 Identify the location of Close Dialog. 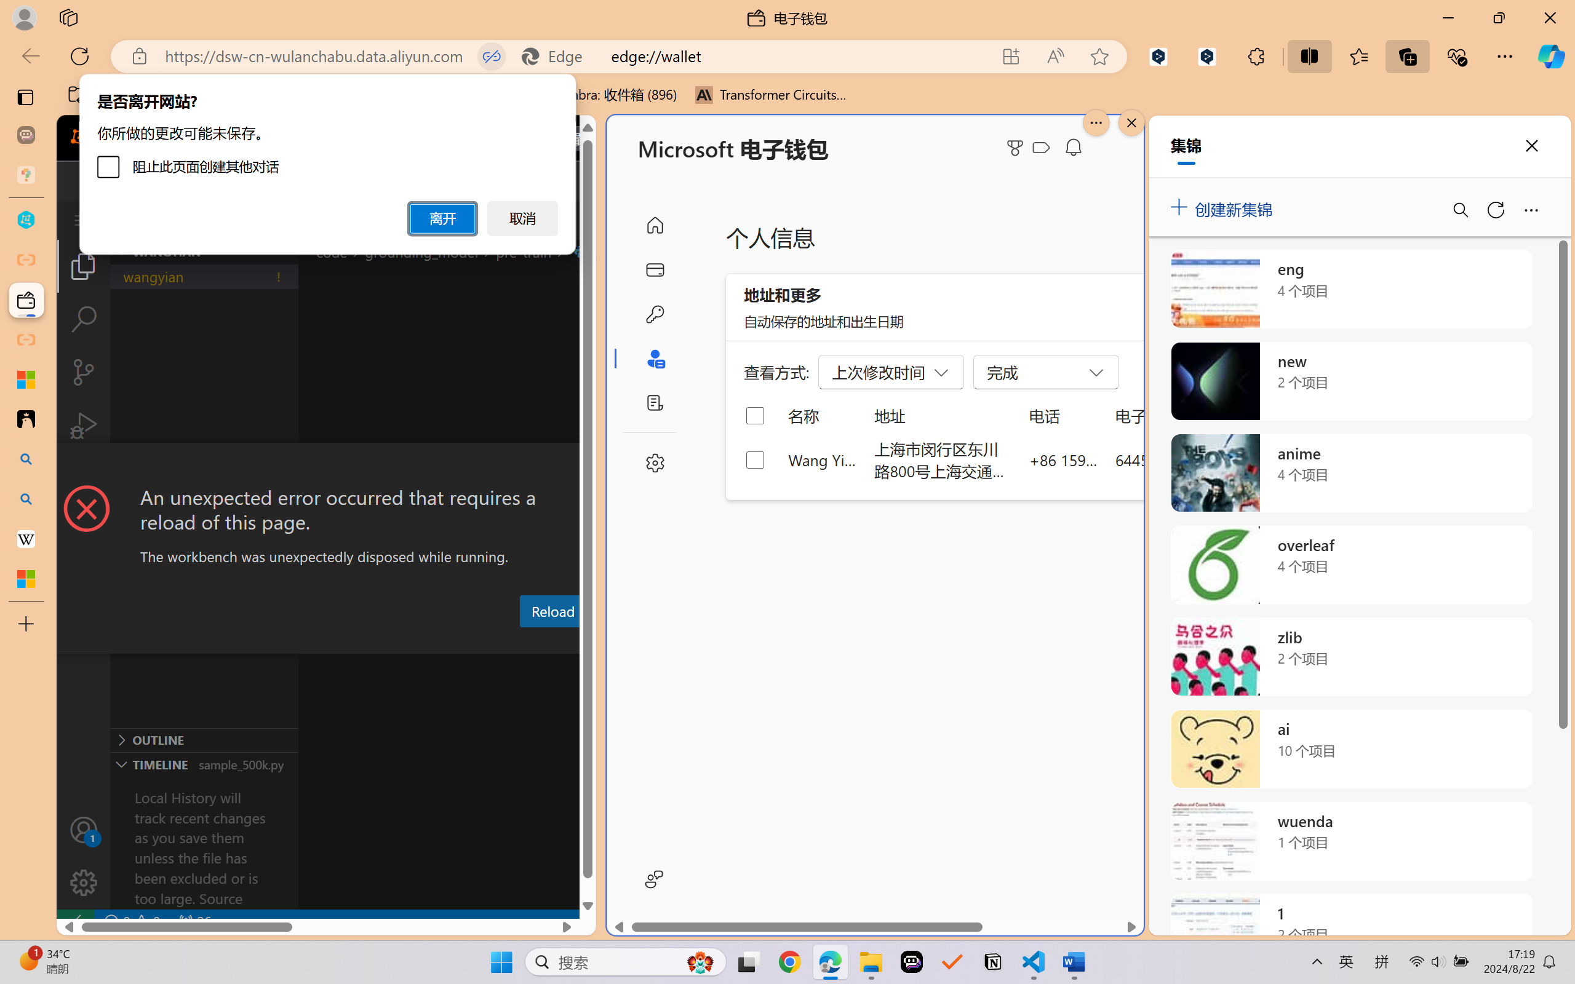
(591, 466).